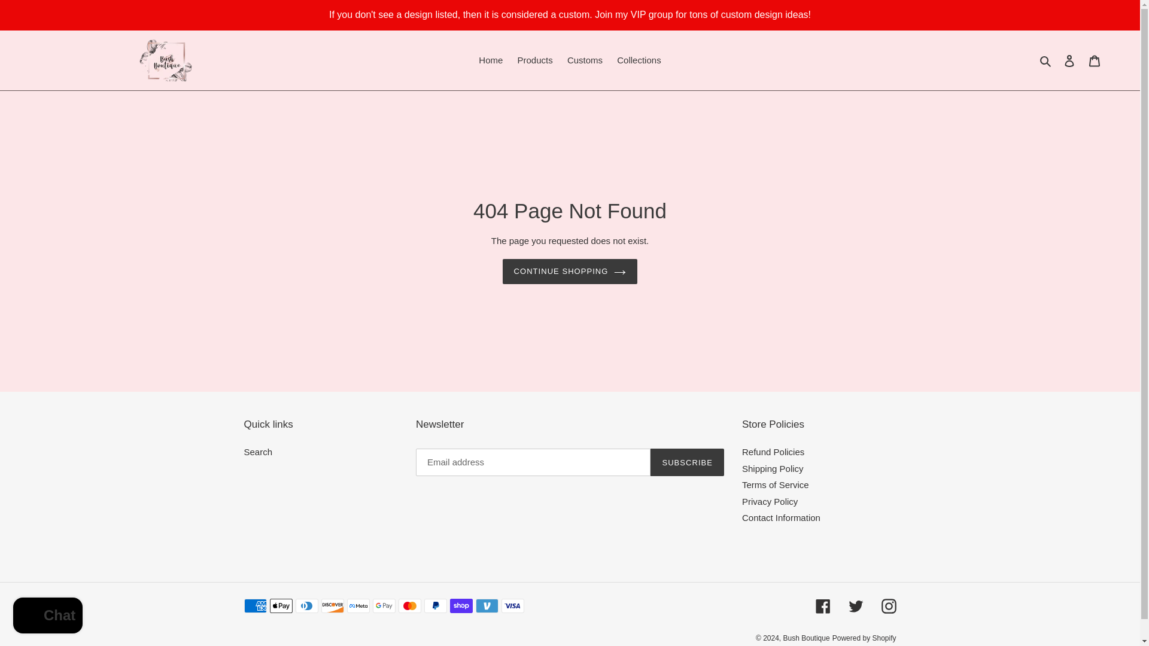  I want to click on Shipping Policy, so click(773, 468).